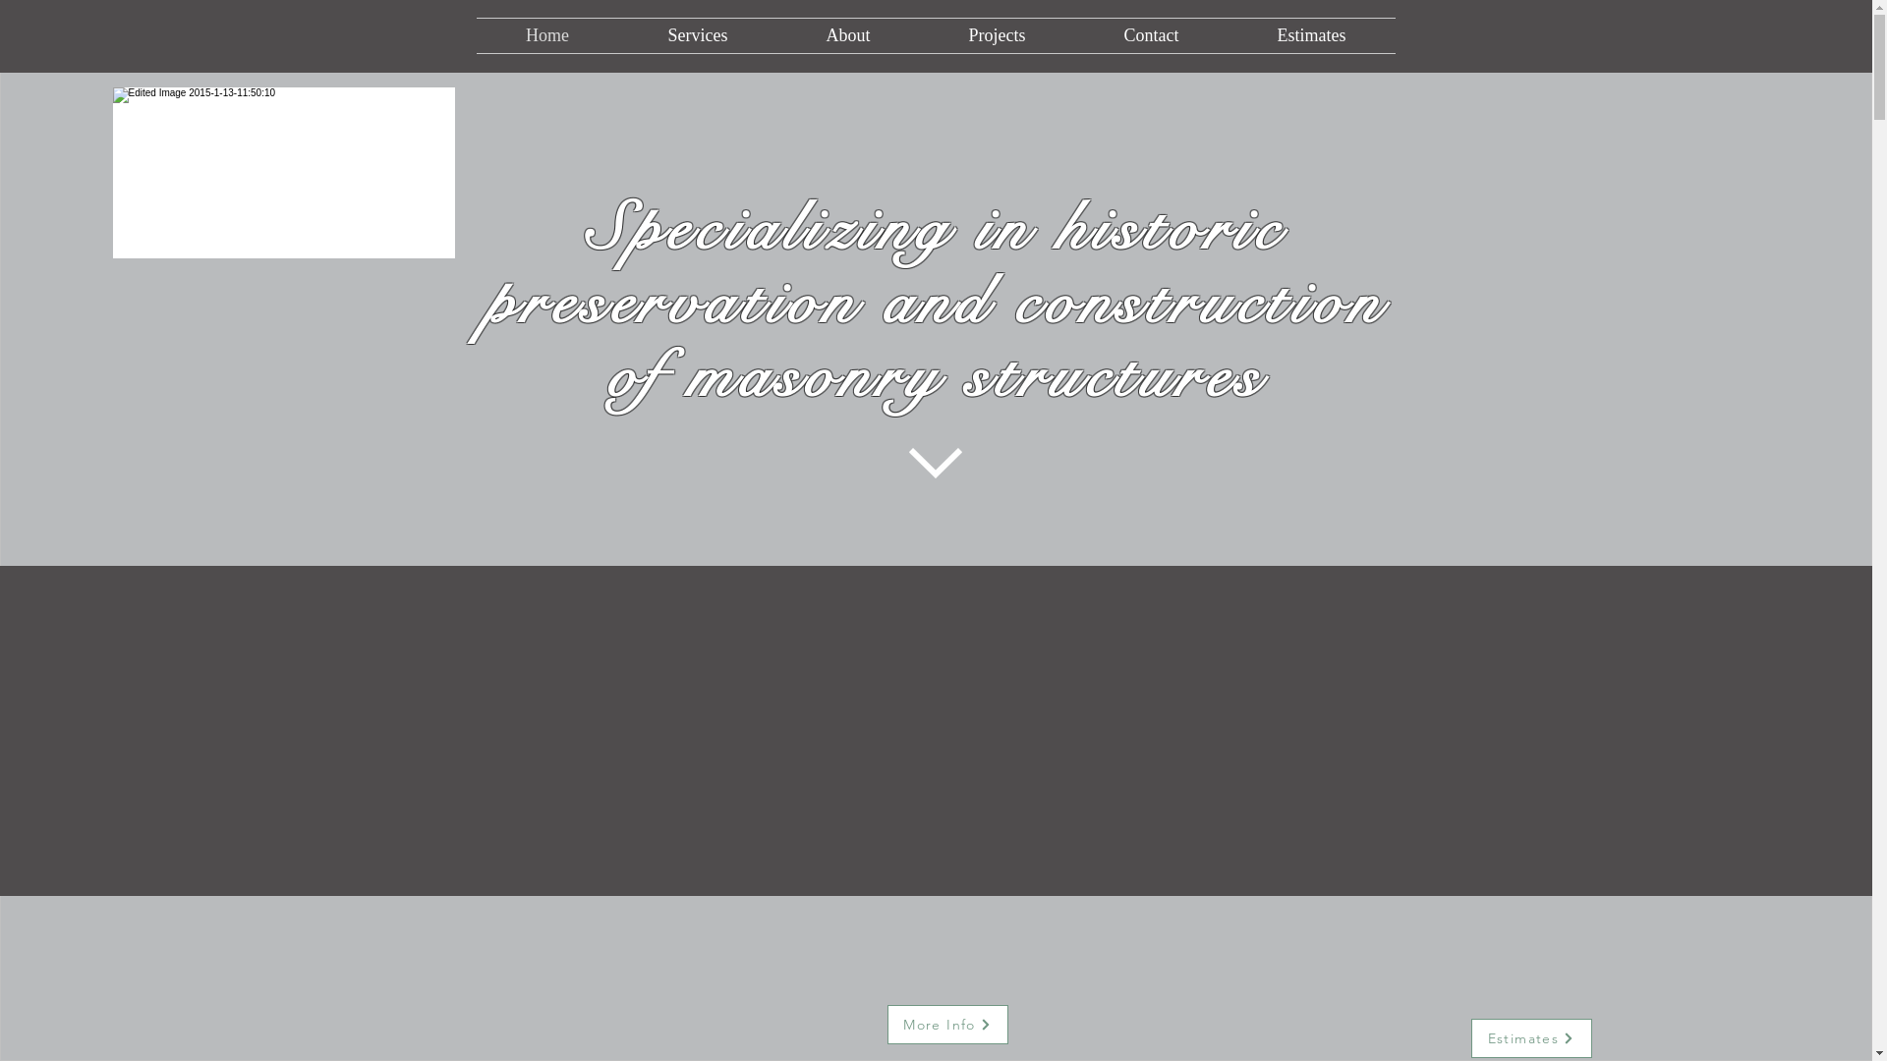 The width and height of the screenshot is (1887, 1061). Describe the element at coordinates (1152, 35) in the screenshot. I see `Contact` at that location.